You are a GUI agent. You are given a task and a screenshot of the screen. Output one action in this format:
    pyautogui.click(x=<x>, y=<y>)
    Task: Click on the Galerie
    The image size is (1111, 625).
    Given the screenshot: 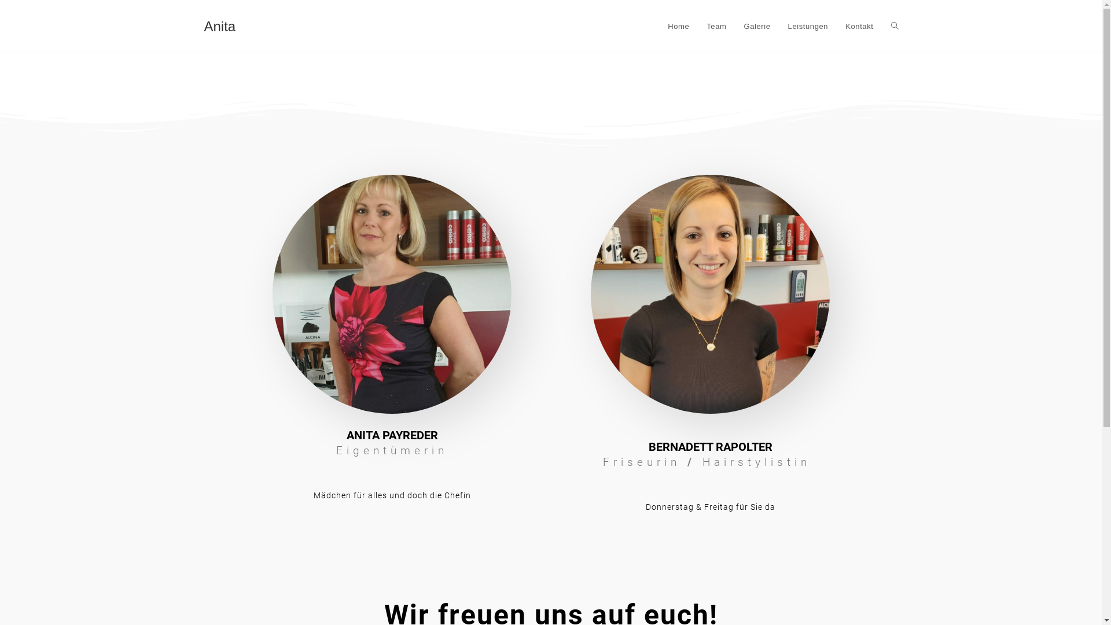 What is the action you would take?
    pyautogui.click(x=757, y=27)
    